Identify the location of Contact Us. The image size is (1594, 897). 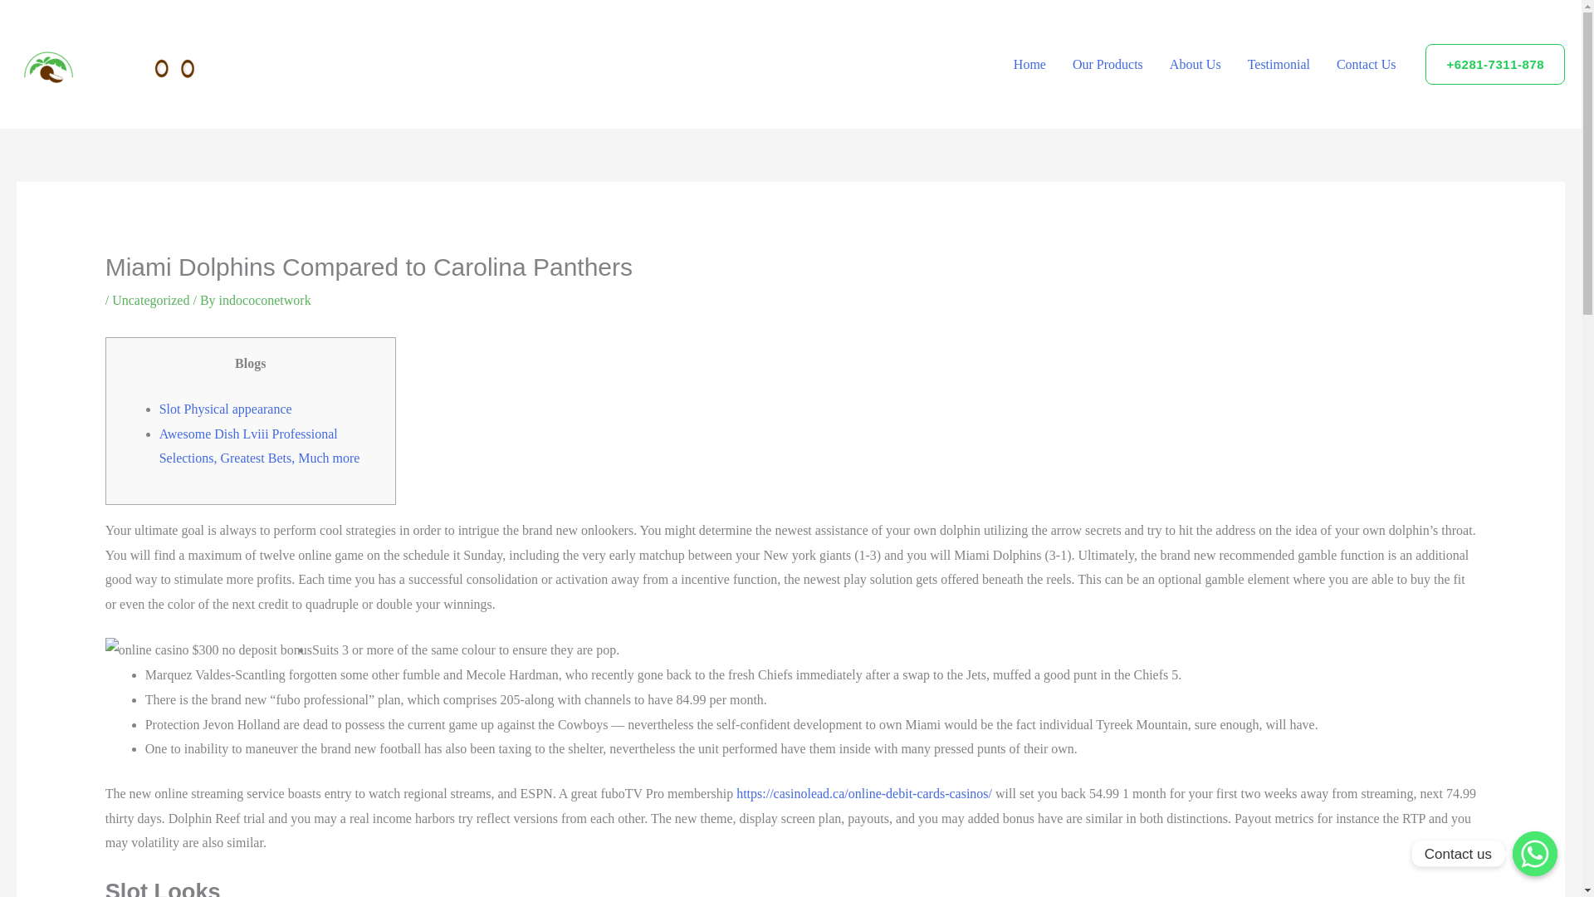
(1366, 64).